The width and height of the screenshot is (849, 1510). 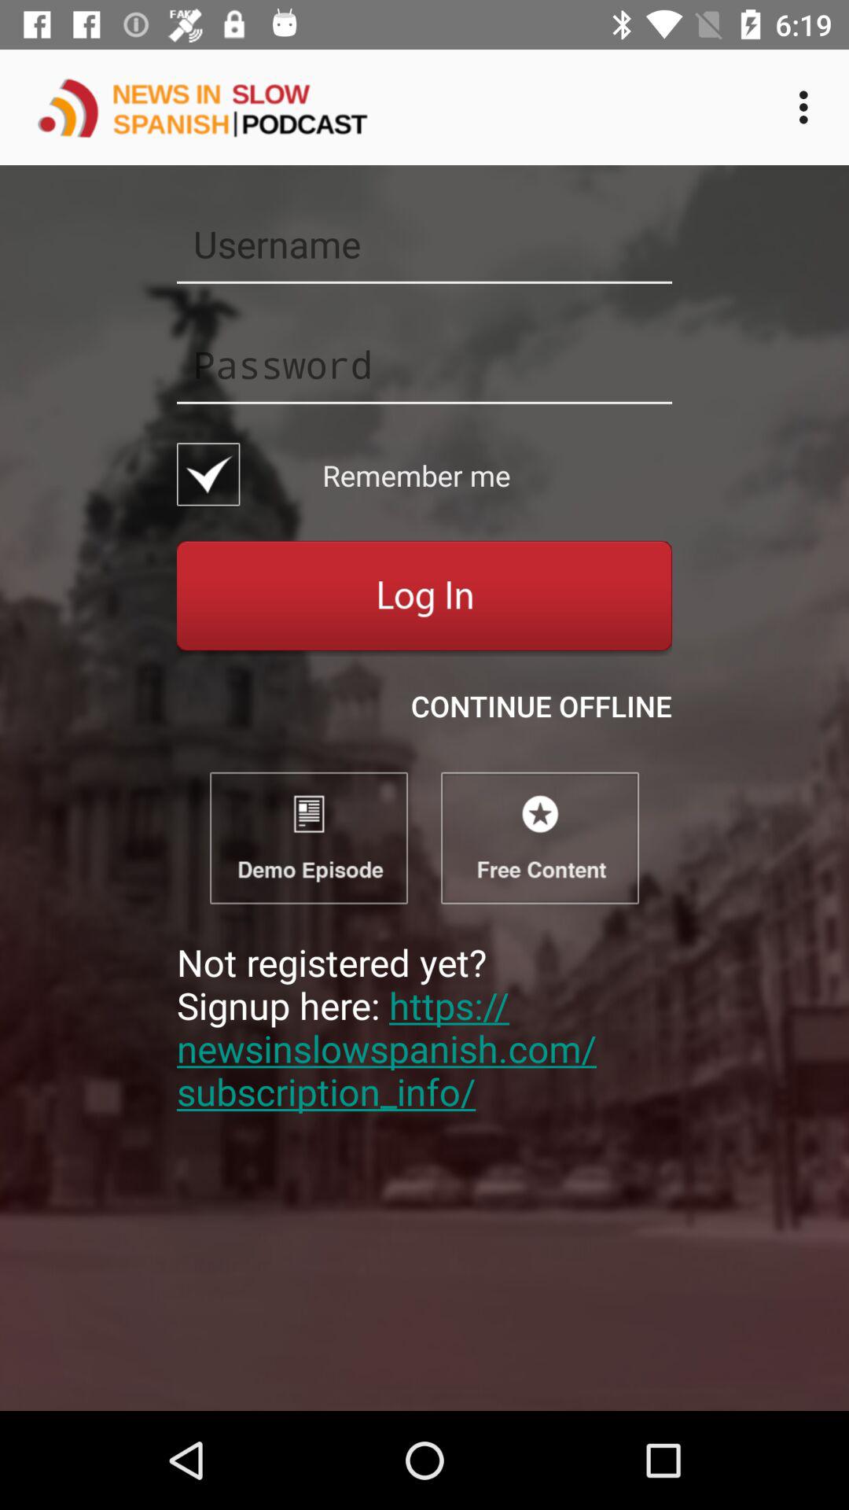 I want to click on click here to log in, so click(x=424, y=598).